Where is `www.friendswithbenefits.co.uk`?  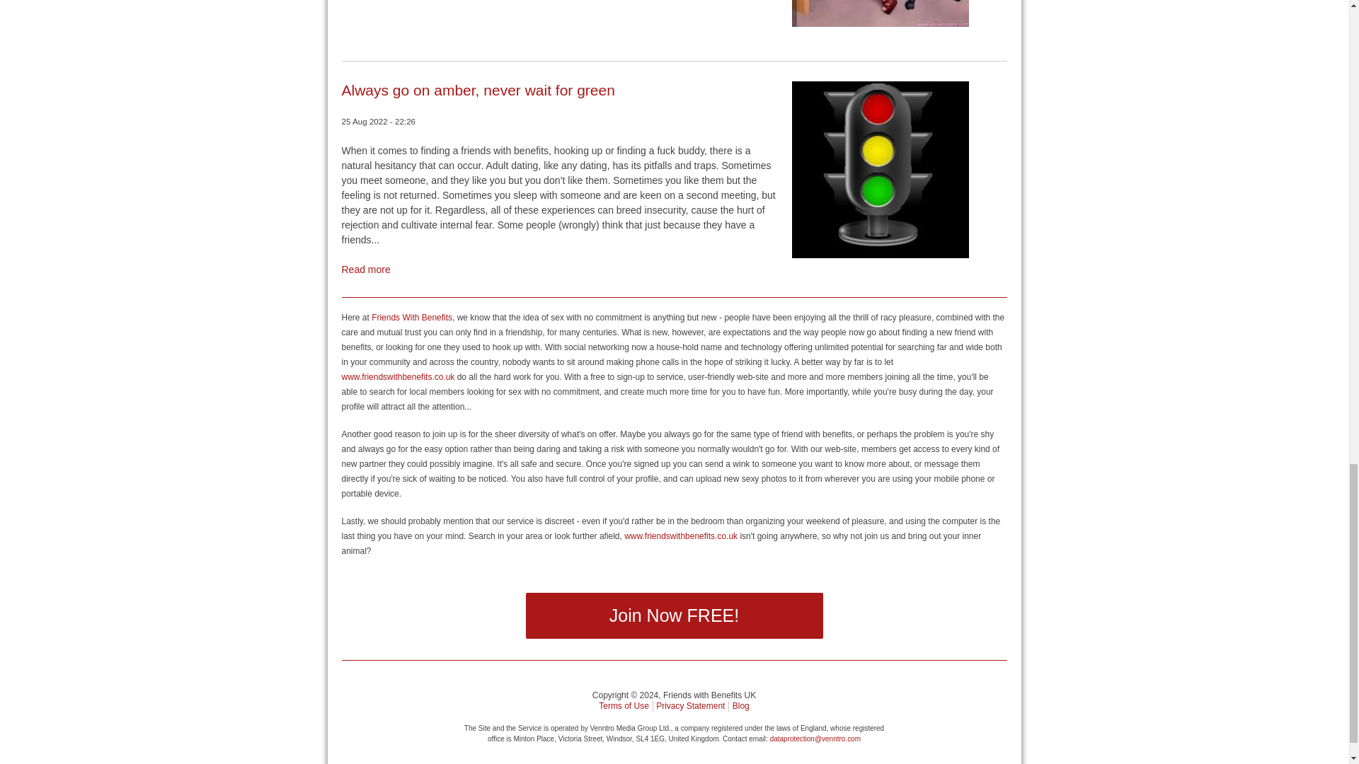
www.friendswithbenefits.co.uk is located at coordinates (397, 376).